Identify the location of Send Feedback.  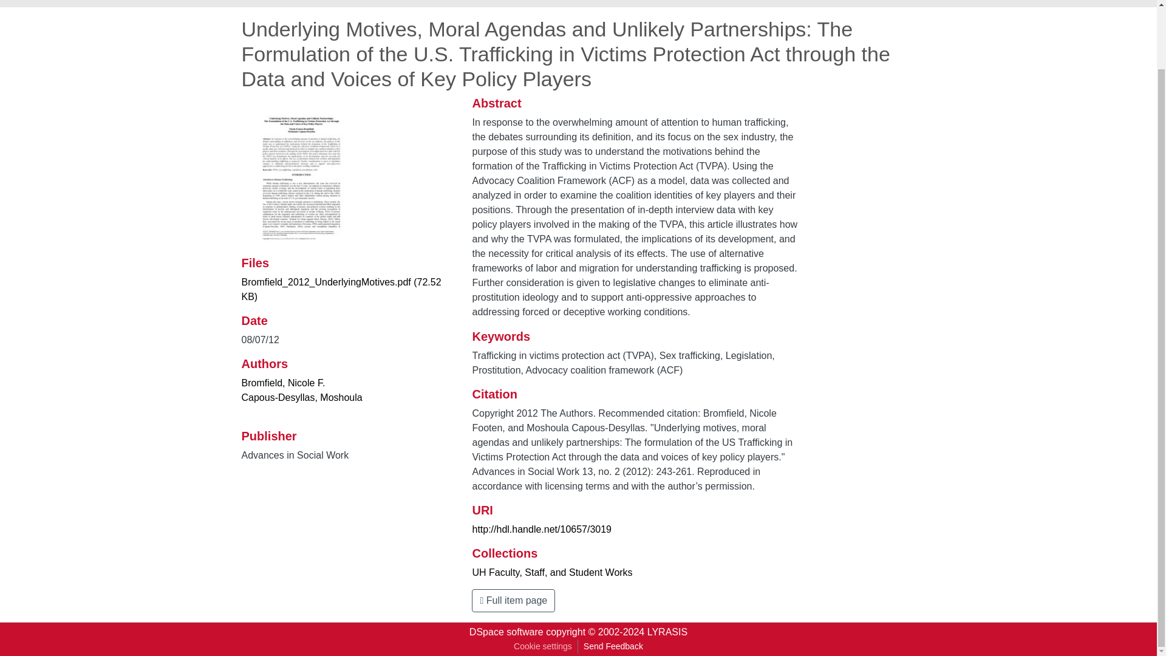
(613, 646).